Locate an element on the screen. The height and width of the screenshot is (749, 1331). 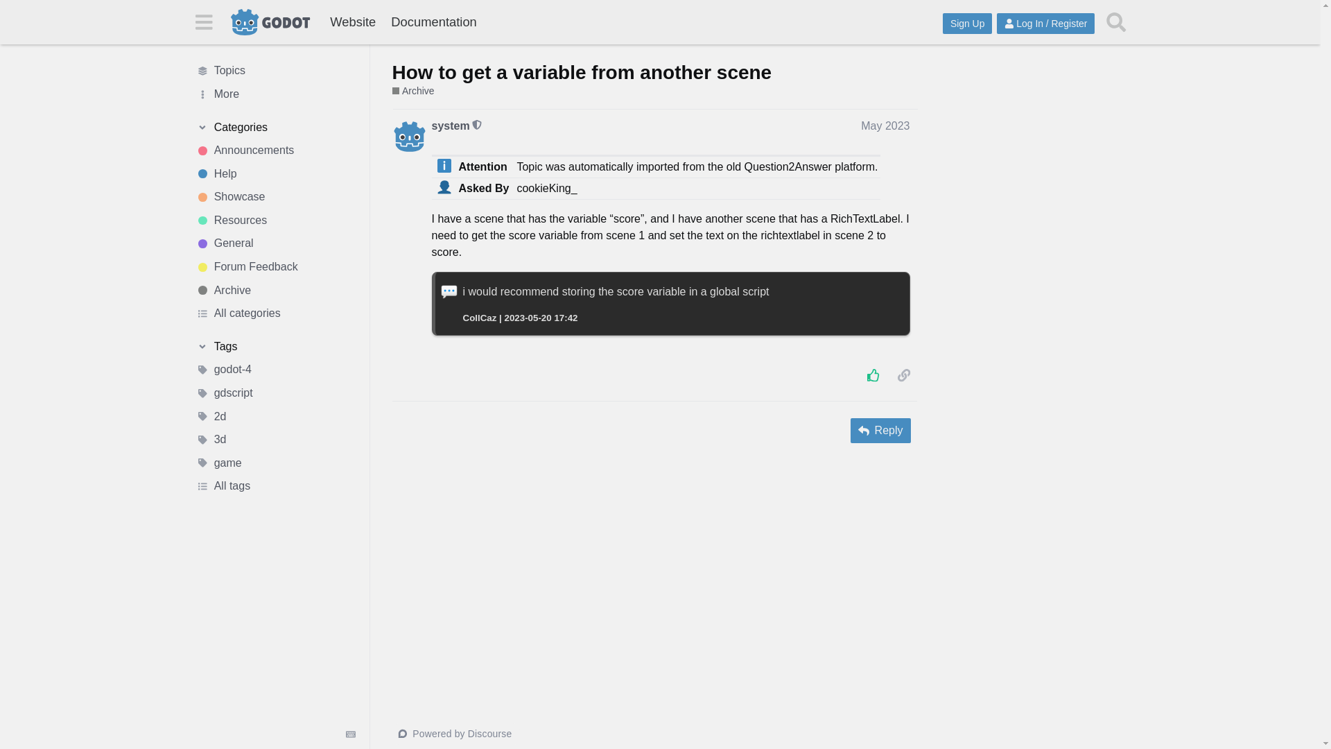
Help is located at coordinates (275, 173).